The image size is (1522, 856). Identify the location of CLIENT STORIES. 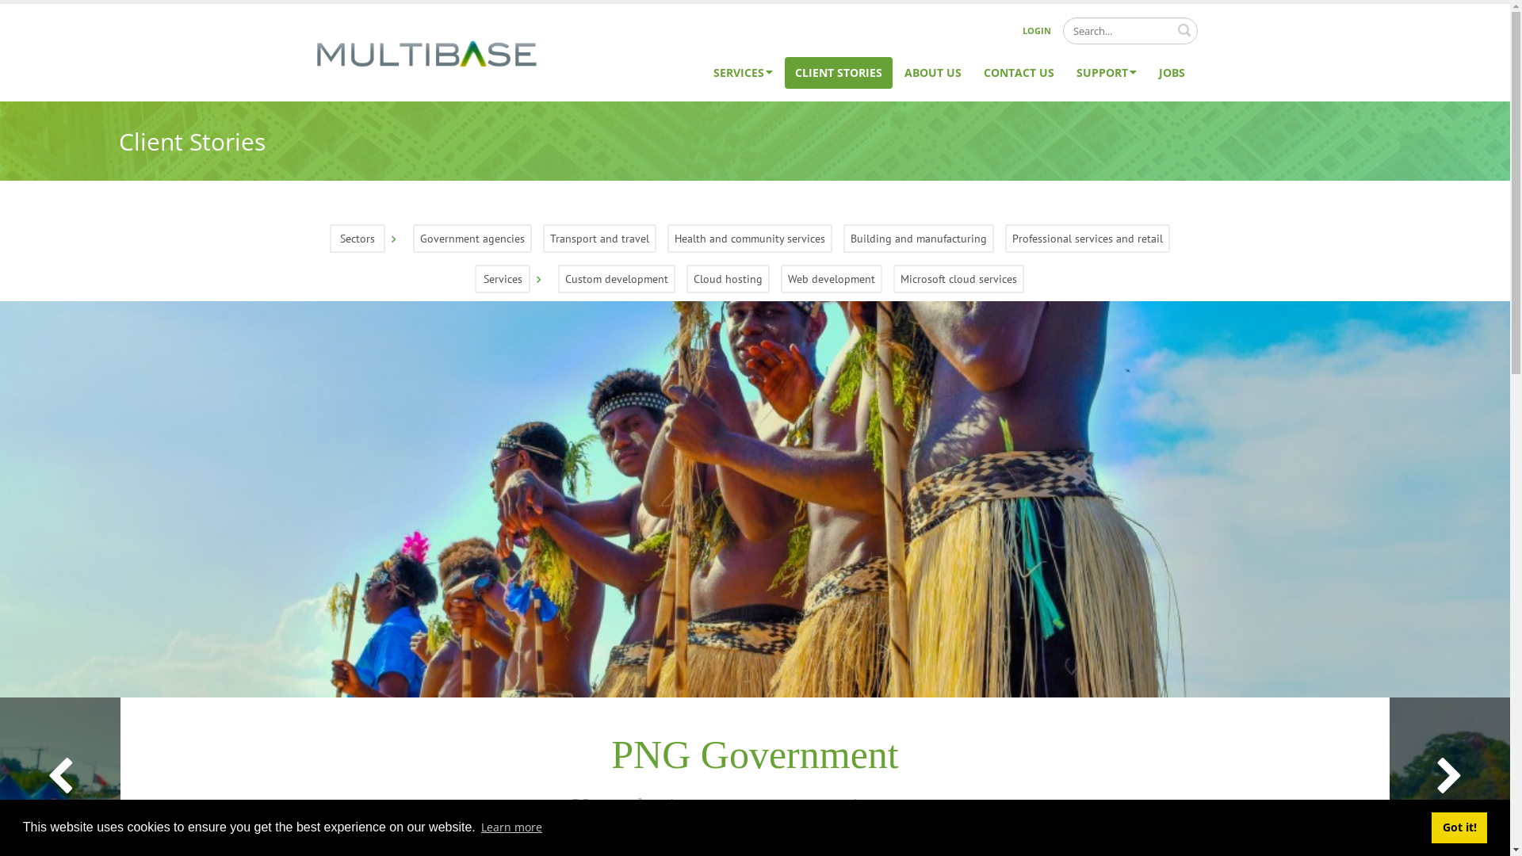
(839, 73).